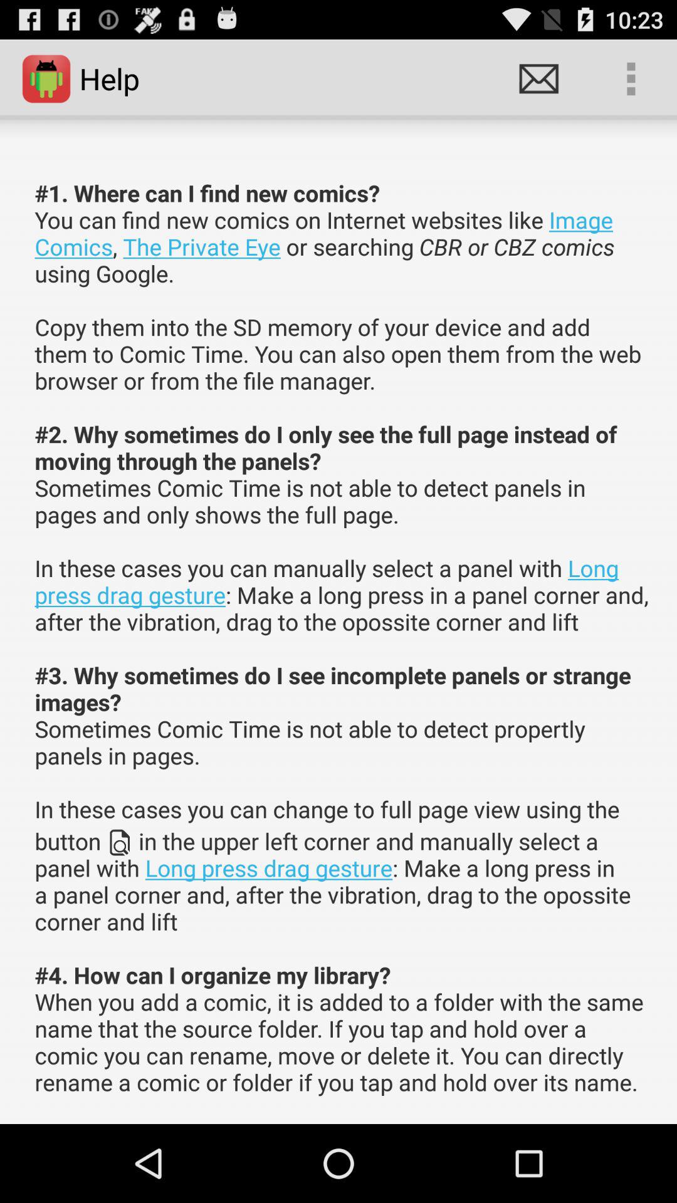  I want to click on turn off the icon to the right of the help icon, so click(538, 79).